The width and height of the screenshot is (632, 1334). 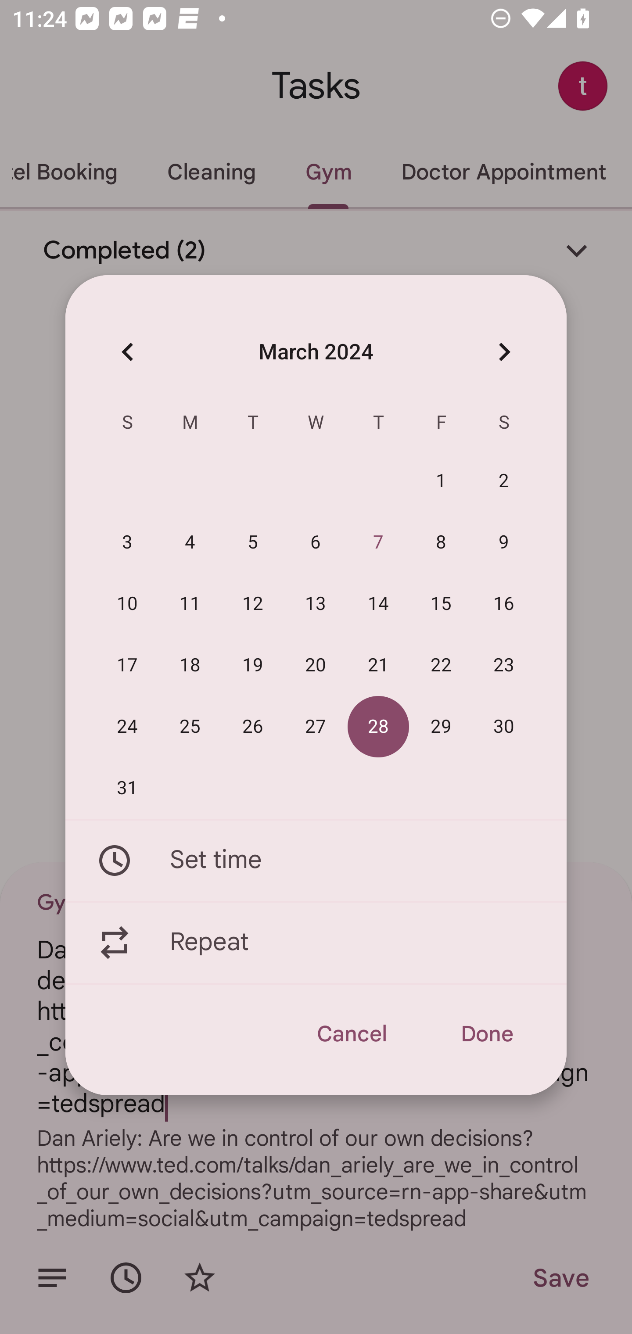 I want to click on 31 31 March 2024, so click(x=127, y=788).